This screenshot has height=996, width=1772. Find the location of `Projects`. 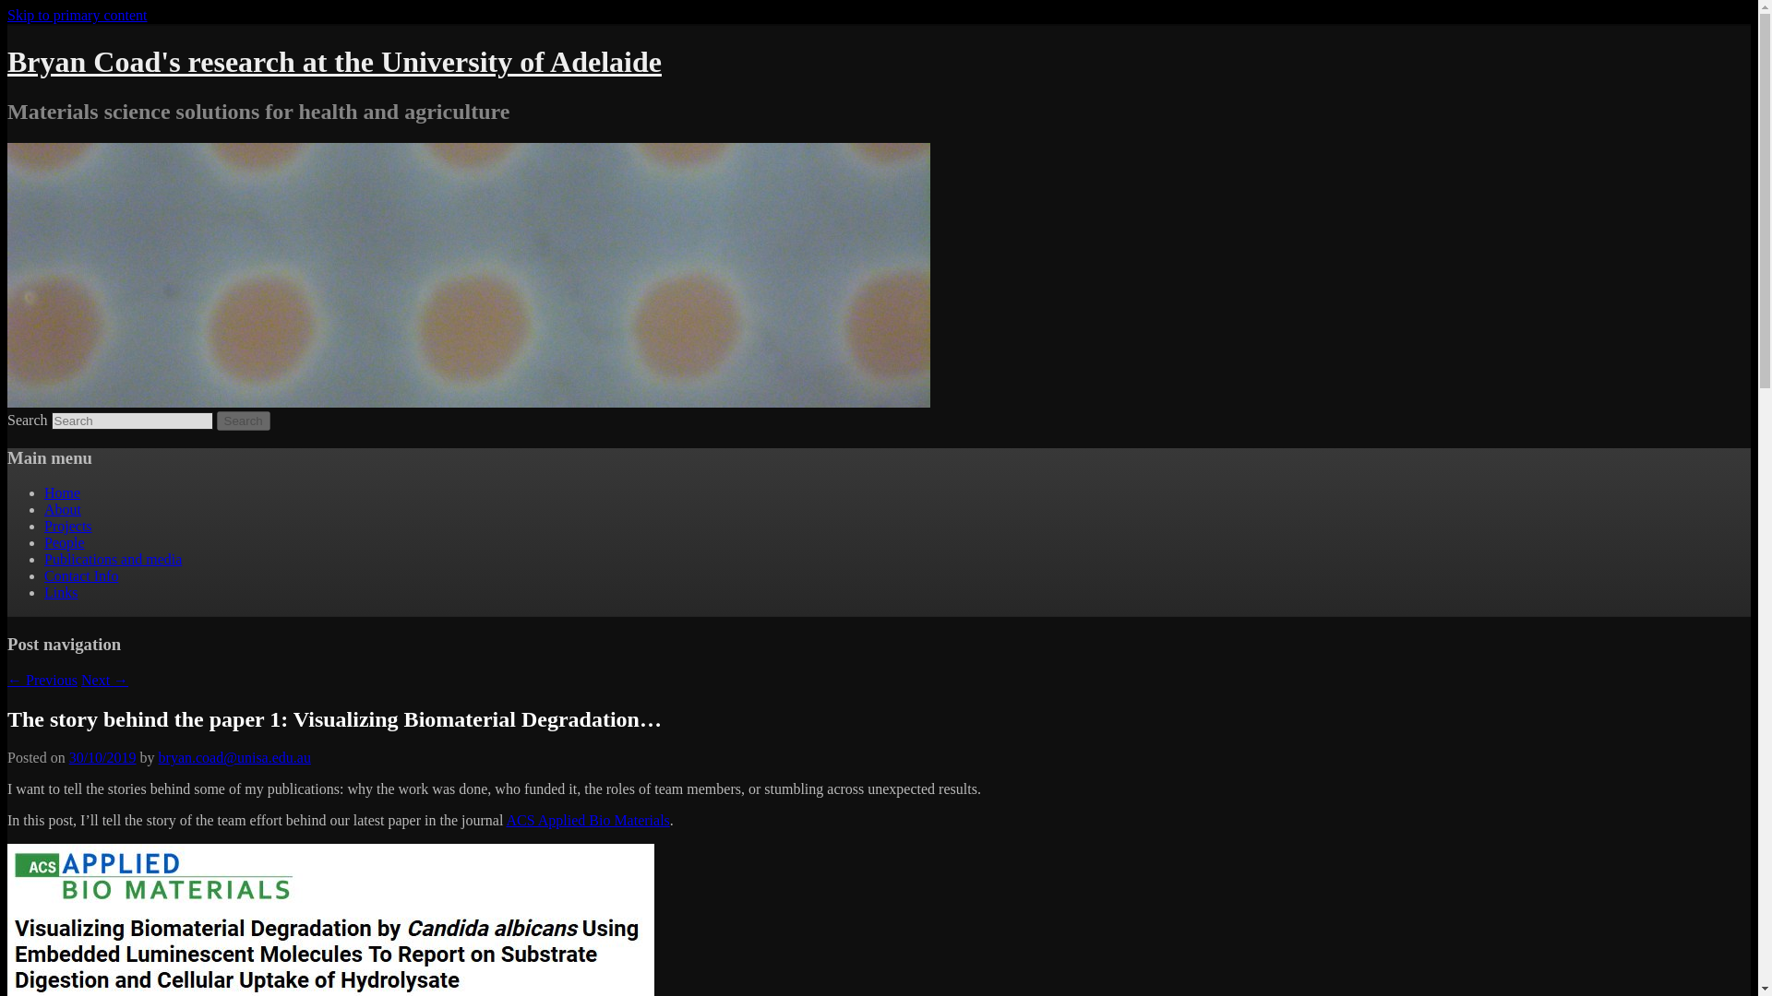

Projects is located at coordinates (68, 526).